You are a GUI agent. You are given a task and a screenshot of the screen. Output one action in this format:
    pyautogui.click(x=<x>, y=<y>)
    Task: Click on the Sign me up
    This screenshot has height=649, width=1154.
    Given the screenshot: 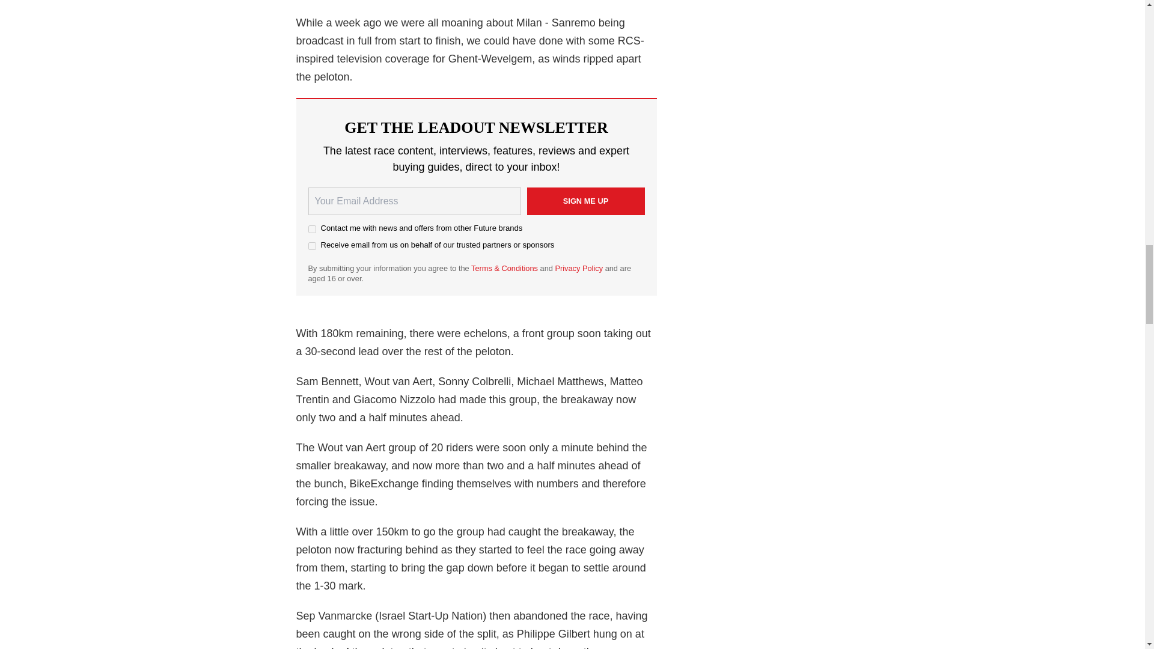 What is the action you would take?
    pyautogui.click(x=585, y=201)
    